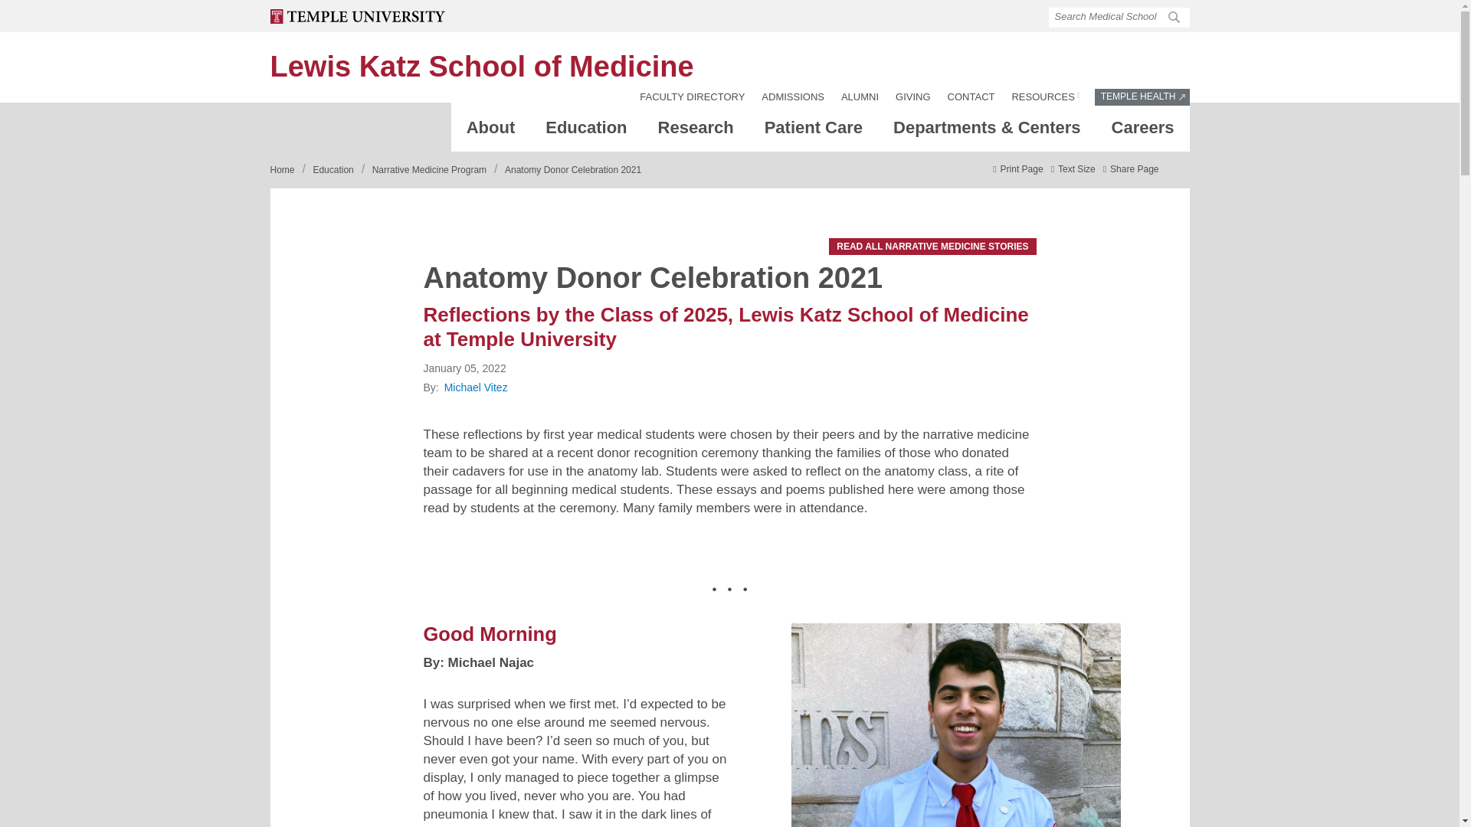 This screenshot has width=1471, height=827. Describe the element at coordinates (1143, 131) in the screenshot. I see `Careers` at that location.